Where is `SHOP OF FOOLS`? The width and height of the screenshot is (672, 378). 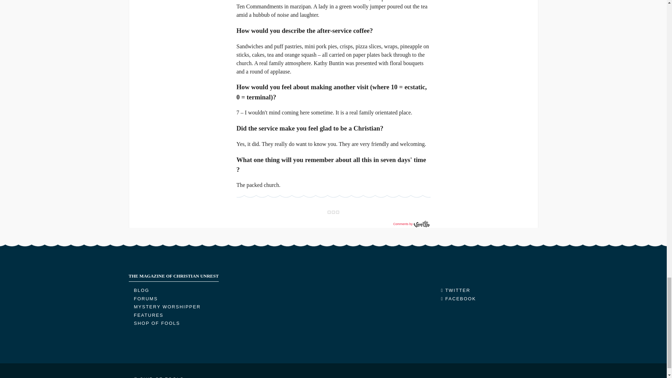
SHOP OF FOOLS is located at coordinates (157, 323).